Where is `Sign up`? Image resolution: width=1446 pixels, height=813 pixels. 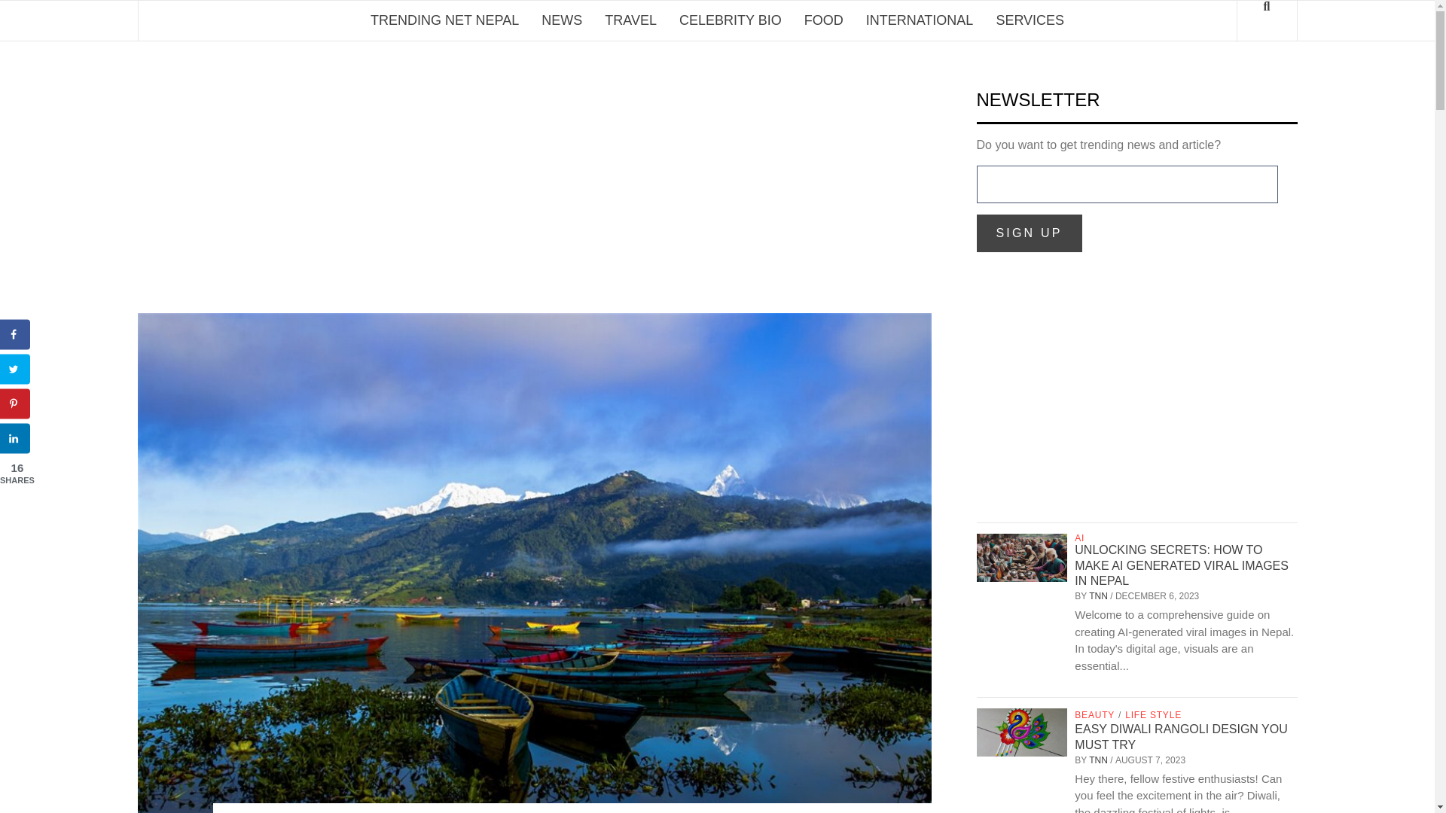
Sign up is located at coordinates (1029, 233).